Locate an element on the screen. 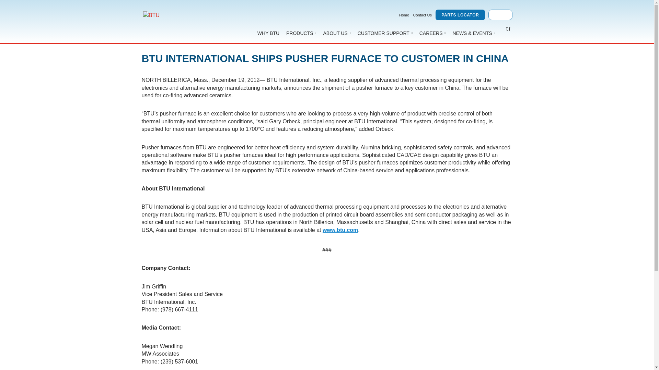 The height and width of the screenshot is (370, 659). ABOUT US is located at coordinates (337, 33).